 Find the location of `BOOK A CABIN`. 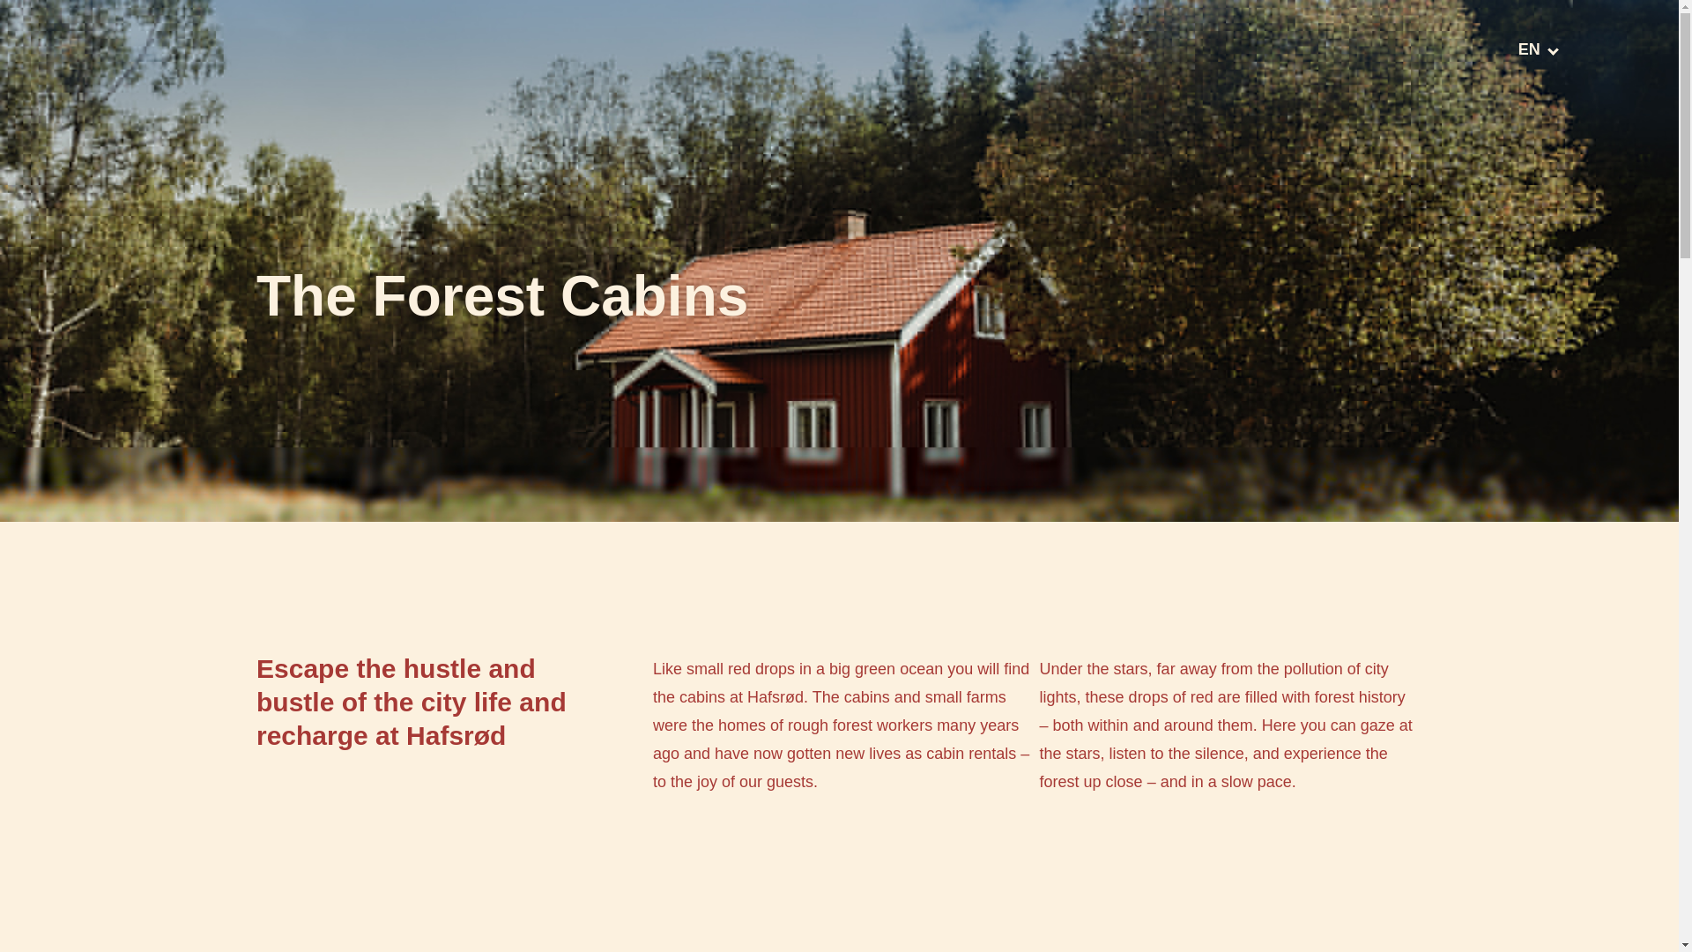

BOOK A CABIN is located at coordinates (1406, 49).